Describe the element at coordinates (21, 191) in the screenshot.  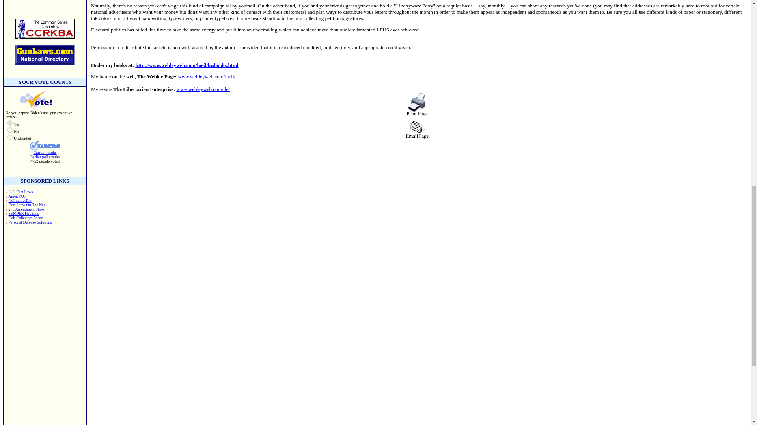
I see `U.S. Gun Laws` at that location.